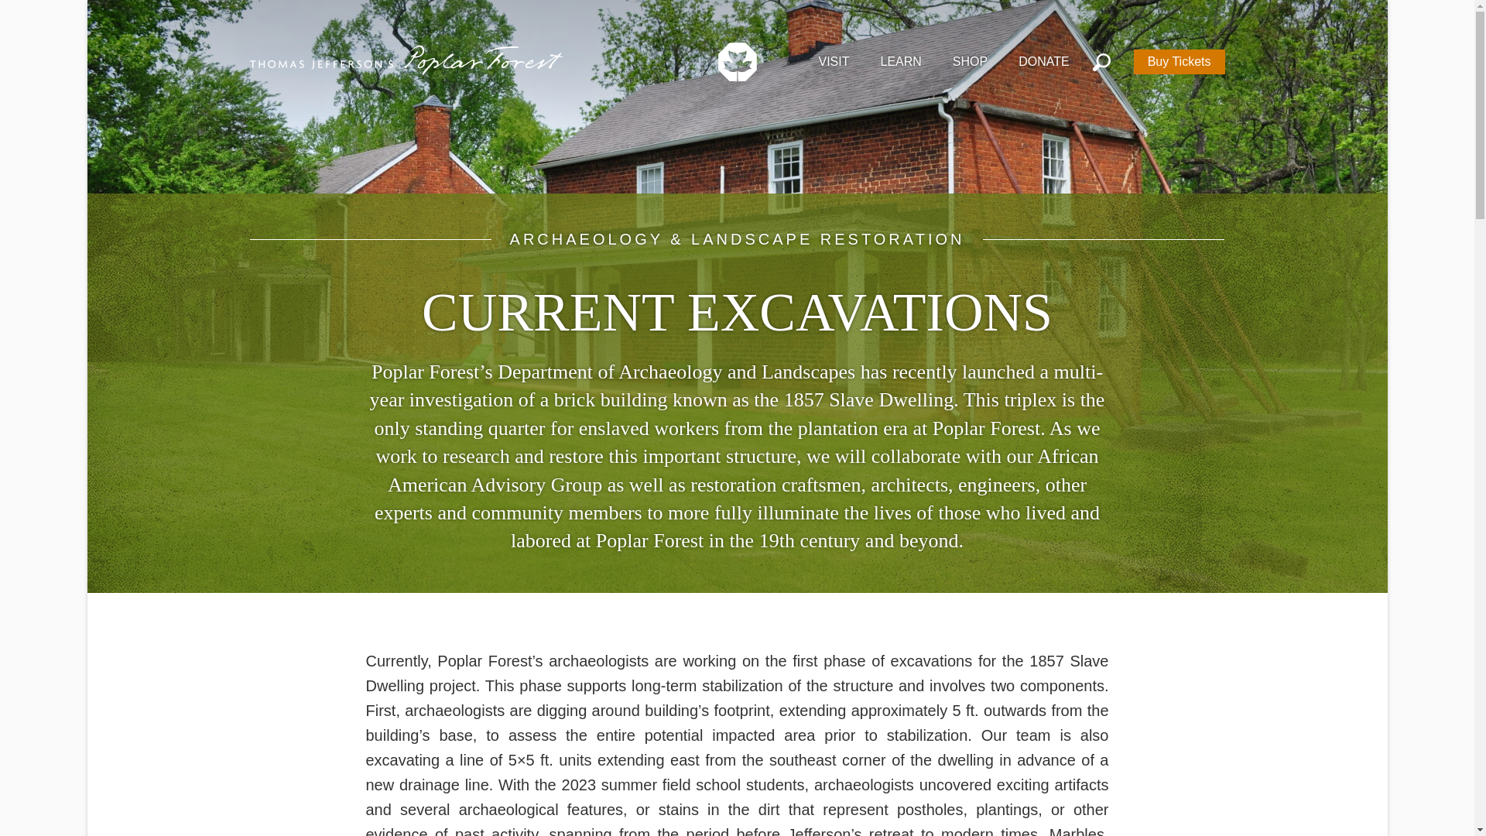  Describe the element at coordinates (1043, 59) in the screenshot. I see `DONATE` at that location.